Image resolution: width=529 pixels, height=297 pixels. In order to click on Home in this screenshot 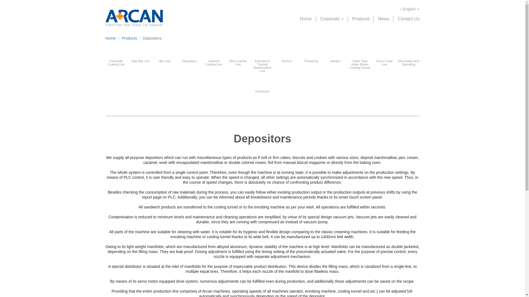, I will do `click(110, 38)`.